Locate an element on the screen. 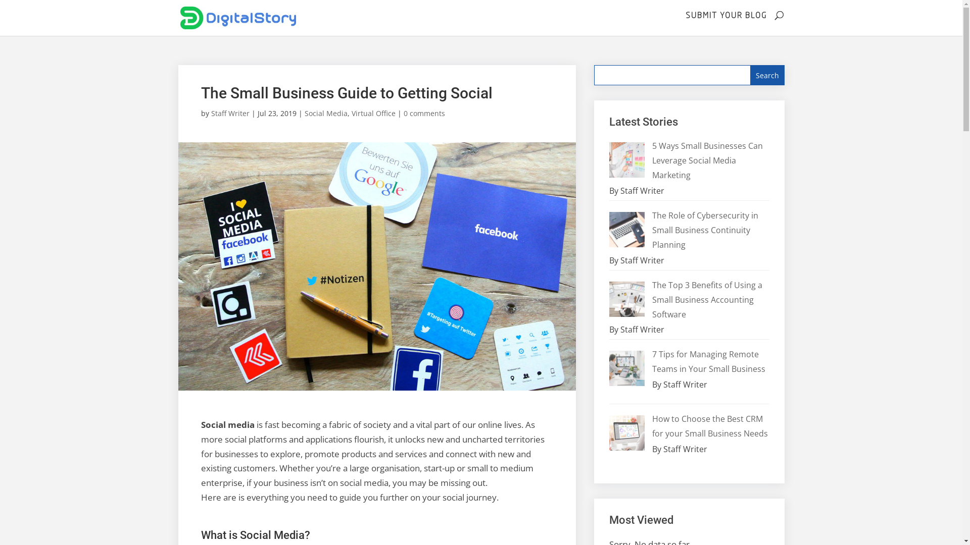  Staff Writer is located at coordinates (230, 113).